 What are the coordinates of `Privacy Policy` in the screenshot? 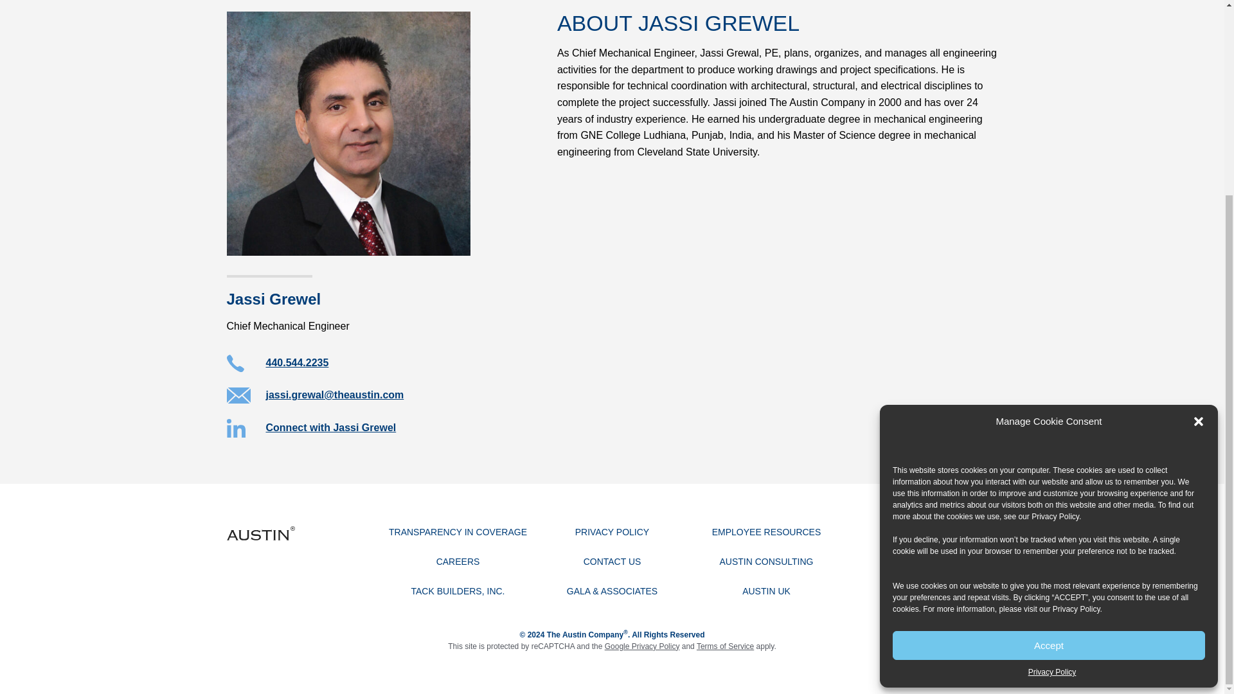 It's located at (1051, 407).